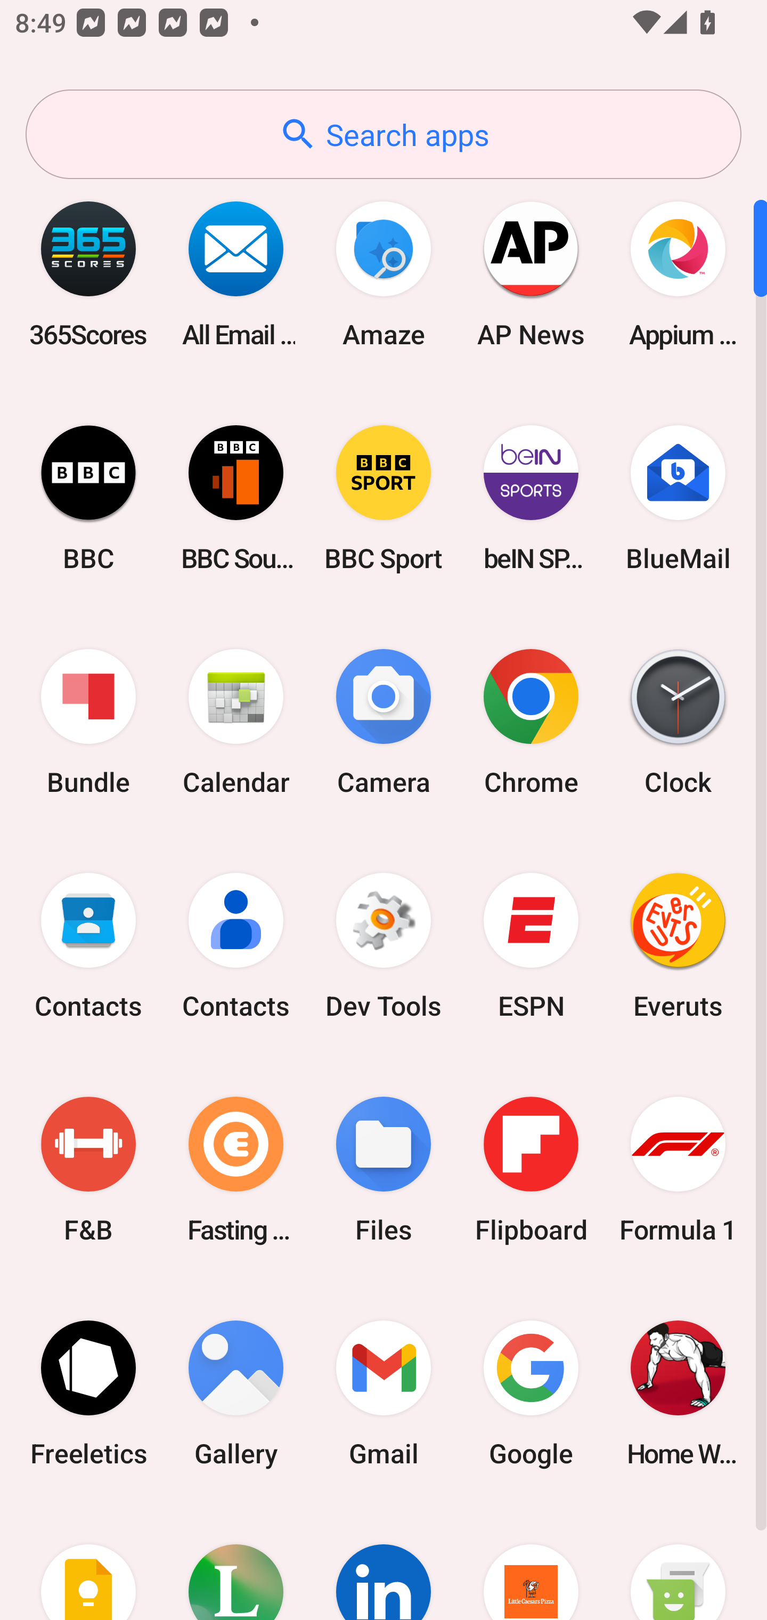  I want to click on Chrome, so click(531, 723).